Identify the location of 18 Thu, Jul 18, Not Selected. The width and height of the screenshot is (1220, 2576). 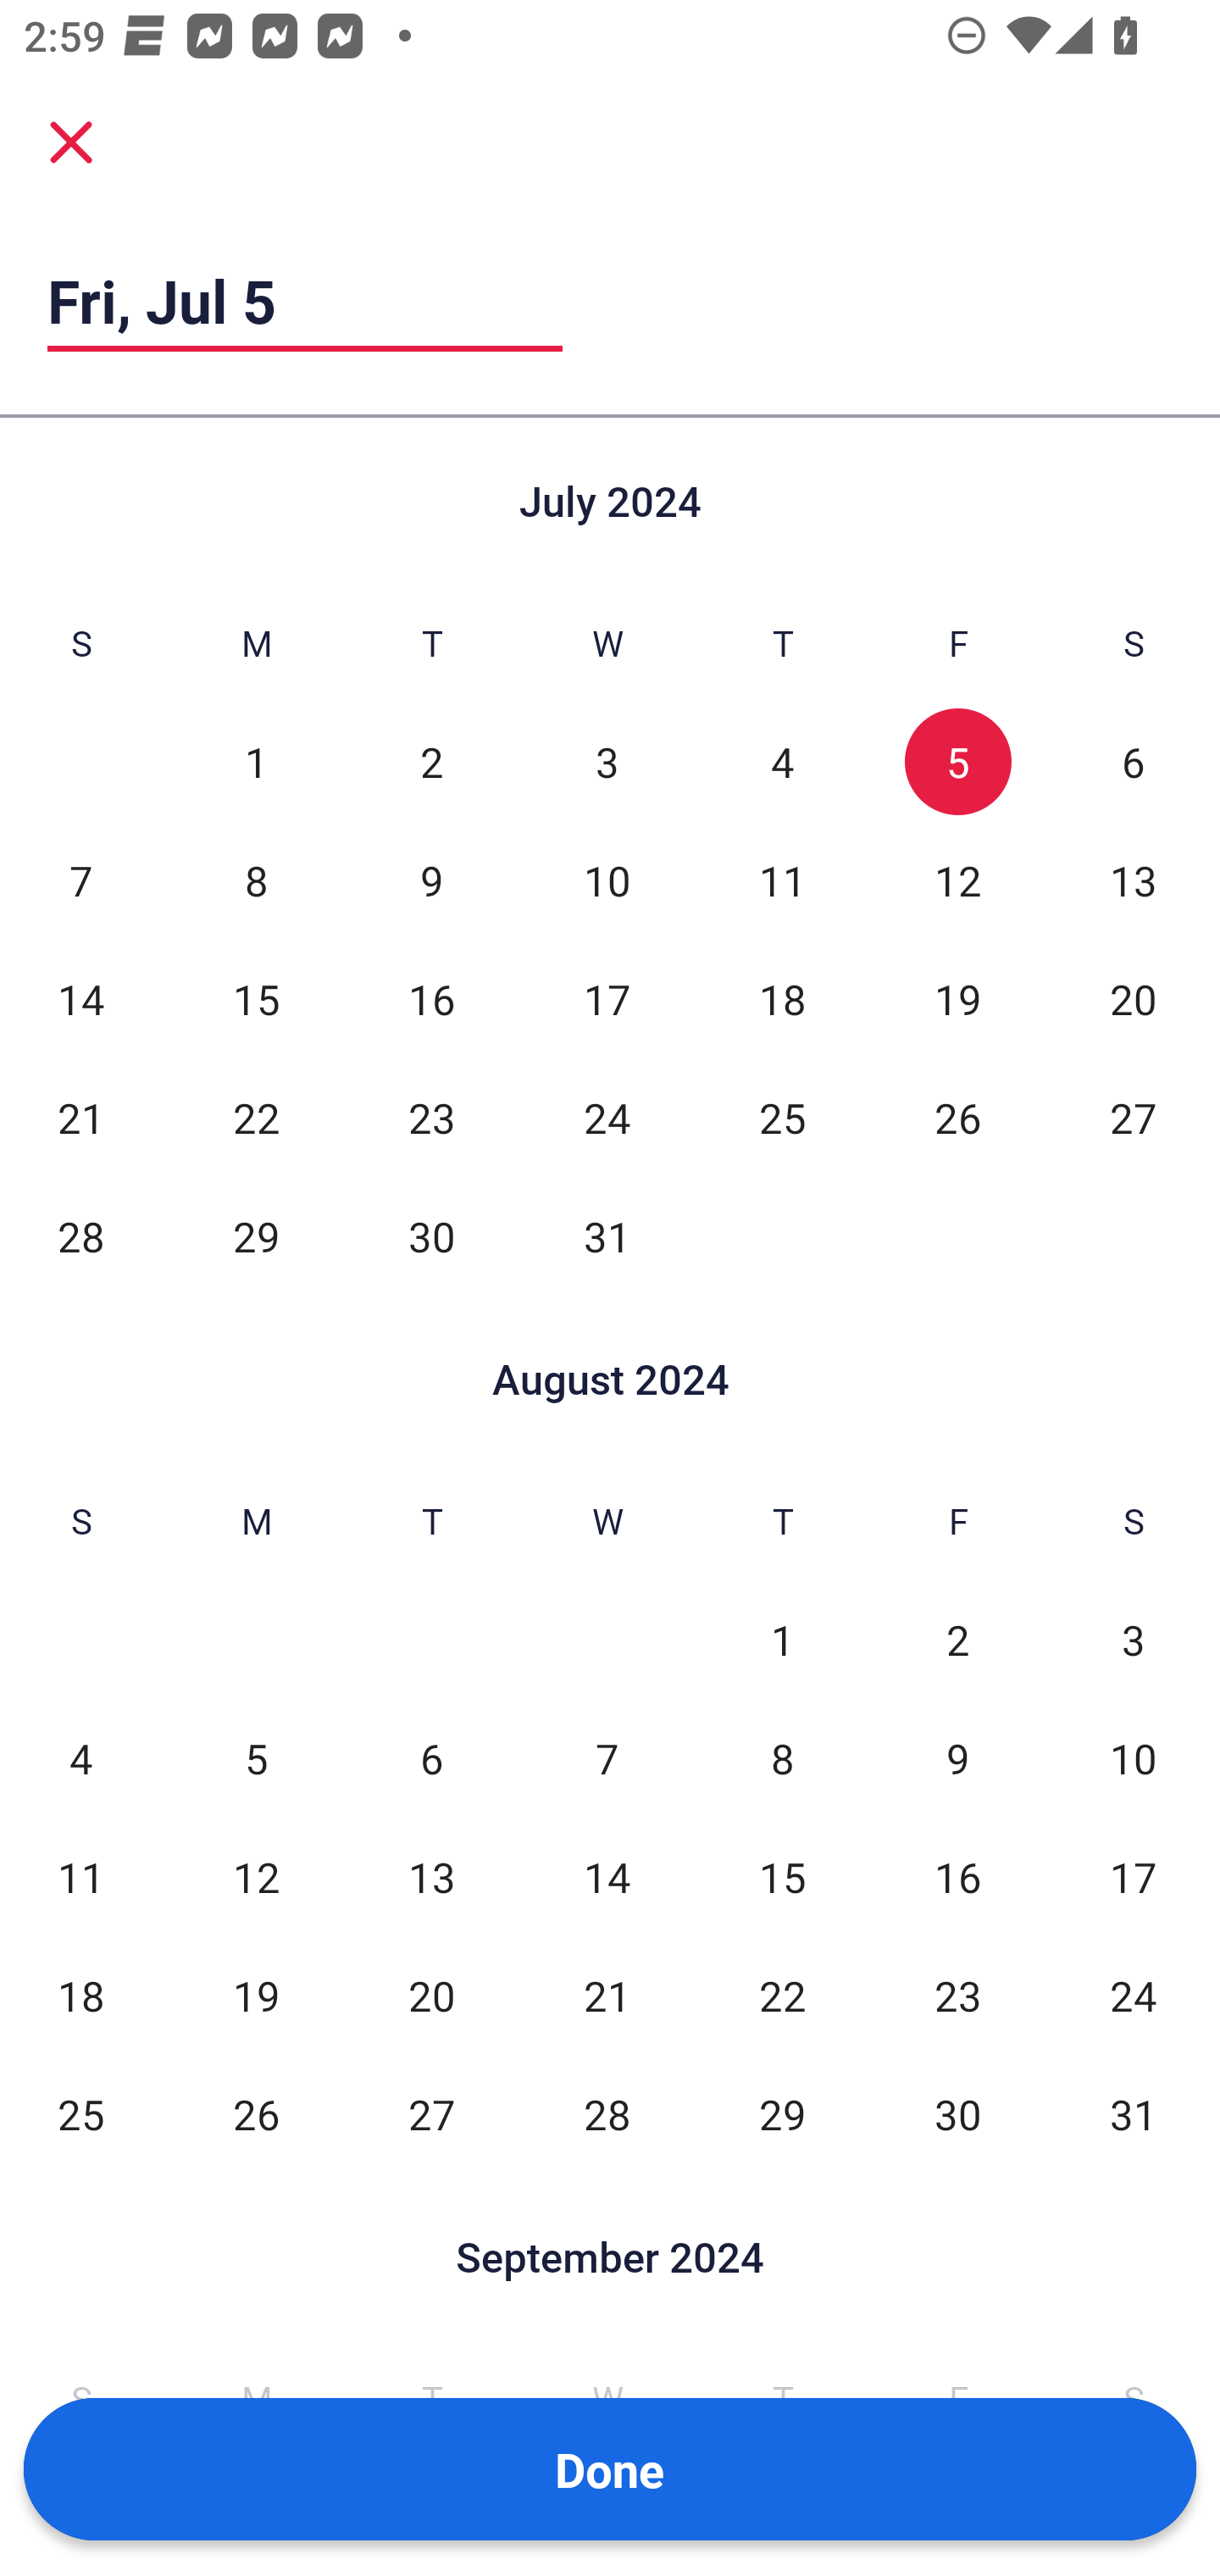
(782, 999).